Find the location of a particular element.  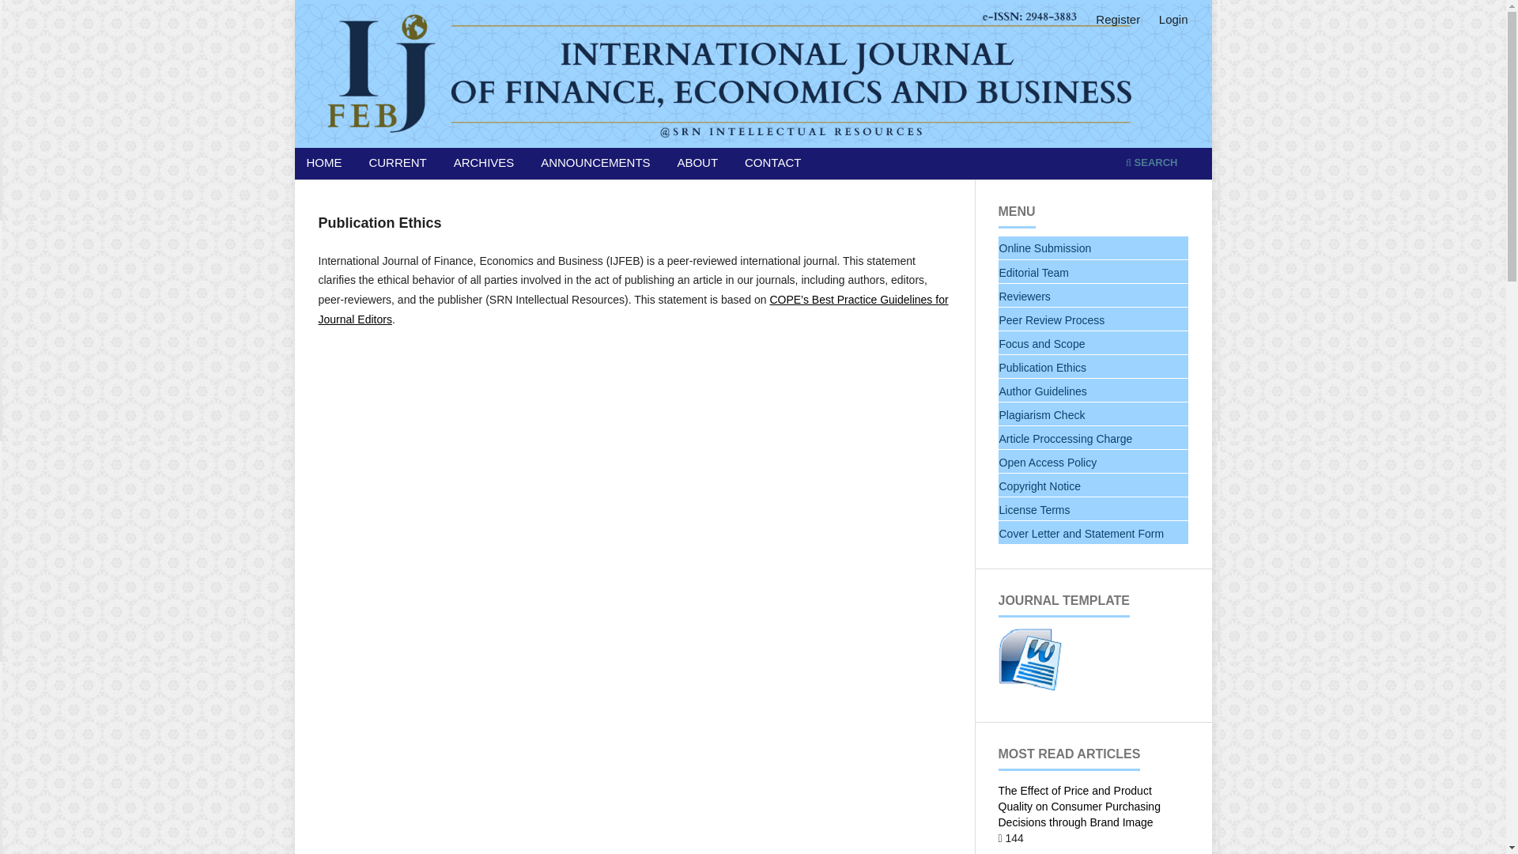

Register is located at coordinates (1118, 19).